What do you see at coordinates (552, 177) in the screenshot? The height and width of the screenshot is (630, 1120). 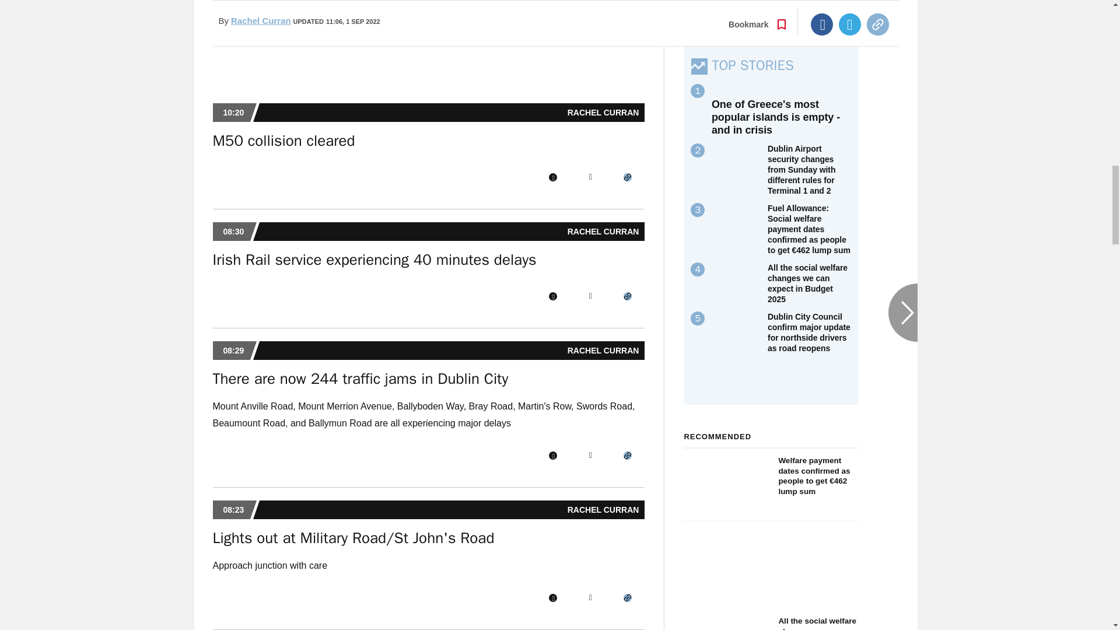 I see `Facebook` at bounding box center [552, 177].